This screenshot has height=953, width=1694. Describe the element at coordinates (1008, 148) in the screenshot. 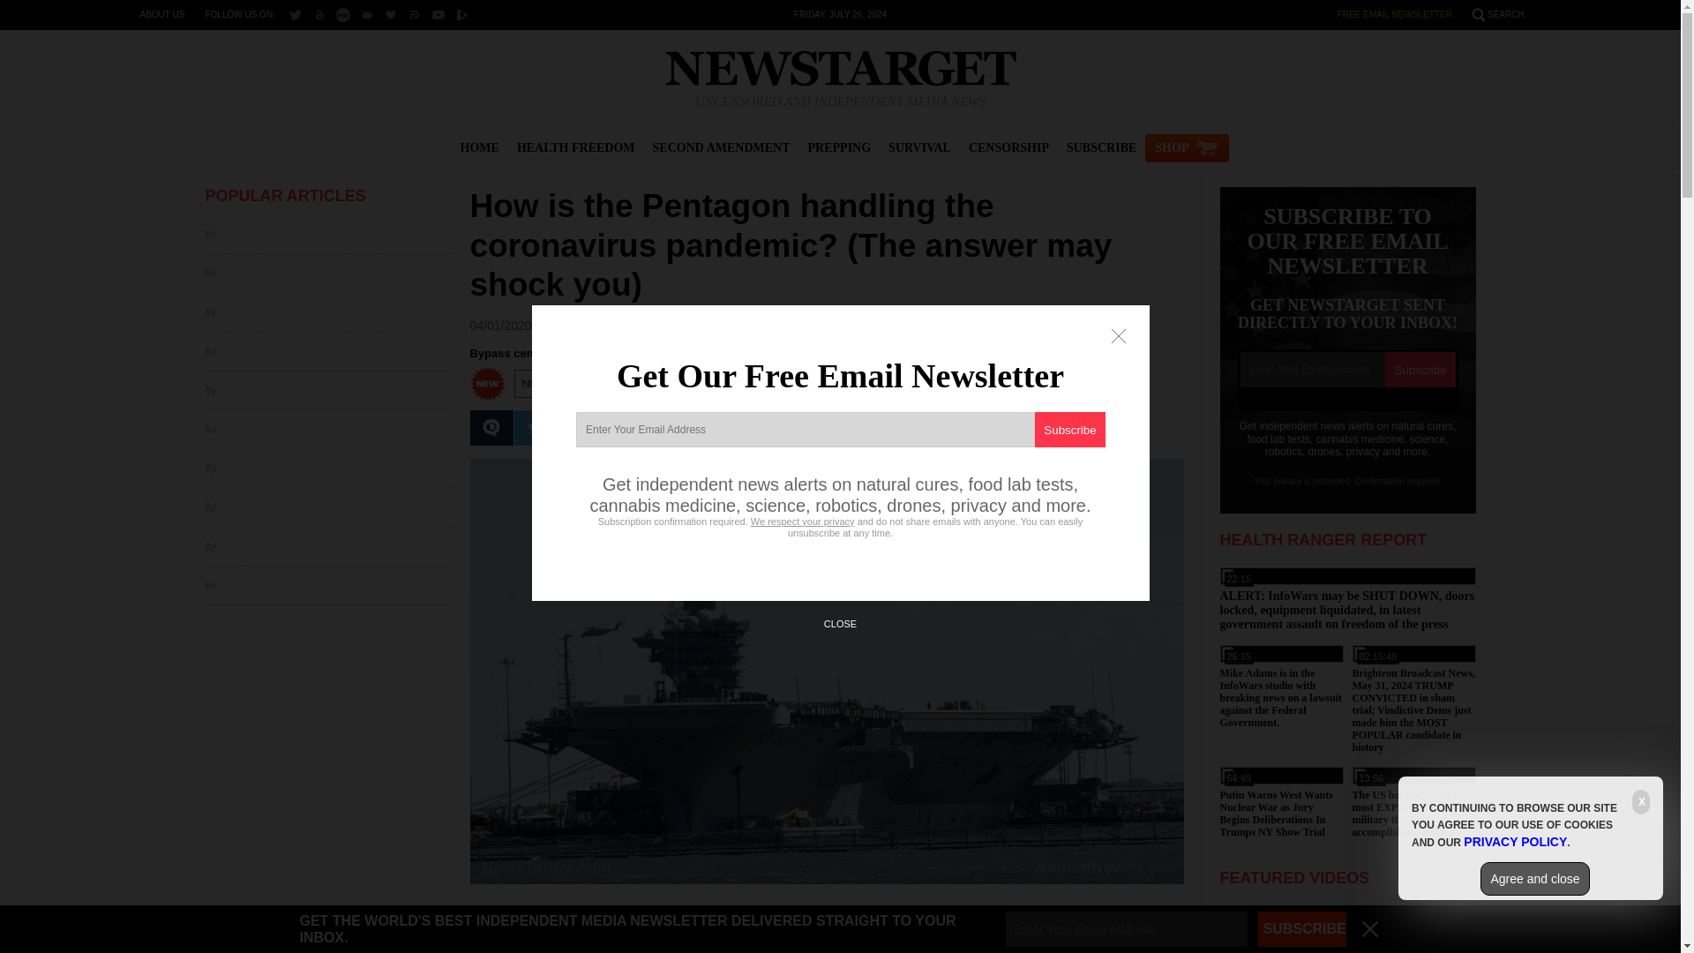

I see `Censorship` at that location.